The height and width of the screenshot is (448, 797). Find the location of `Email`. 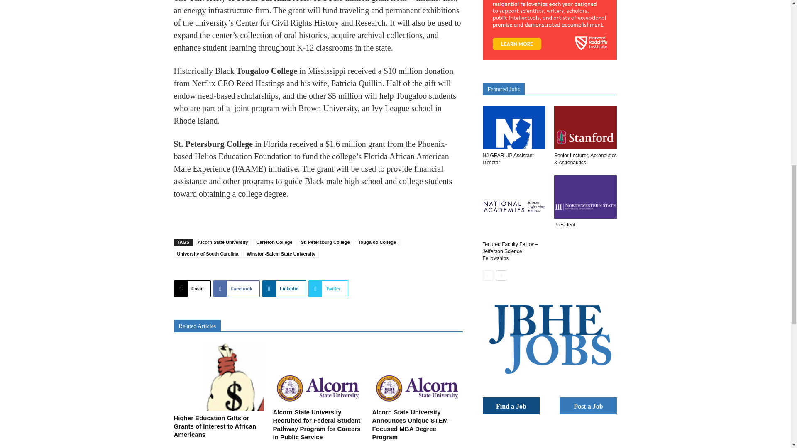

Email is located at coordinates (192, 289).